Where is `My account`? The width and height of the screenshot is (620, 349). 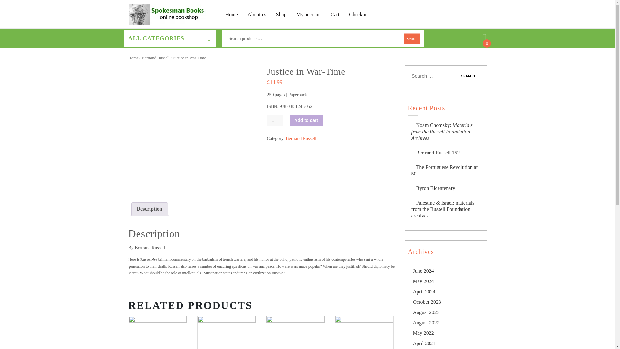 My account is located at coordinates (309, 14).